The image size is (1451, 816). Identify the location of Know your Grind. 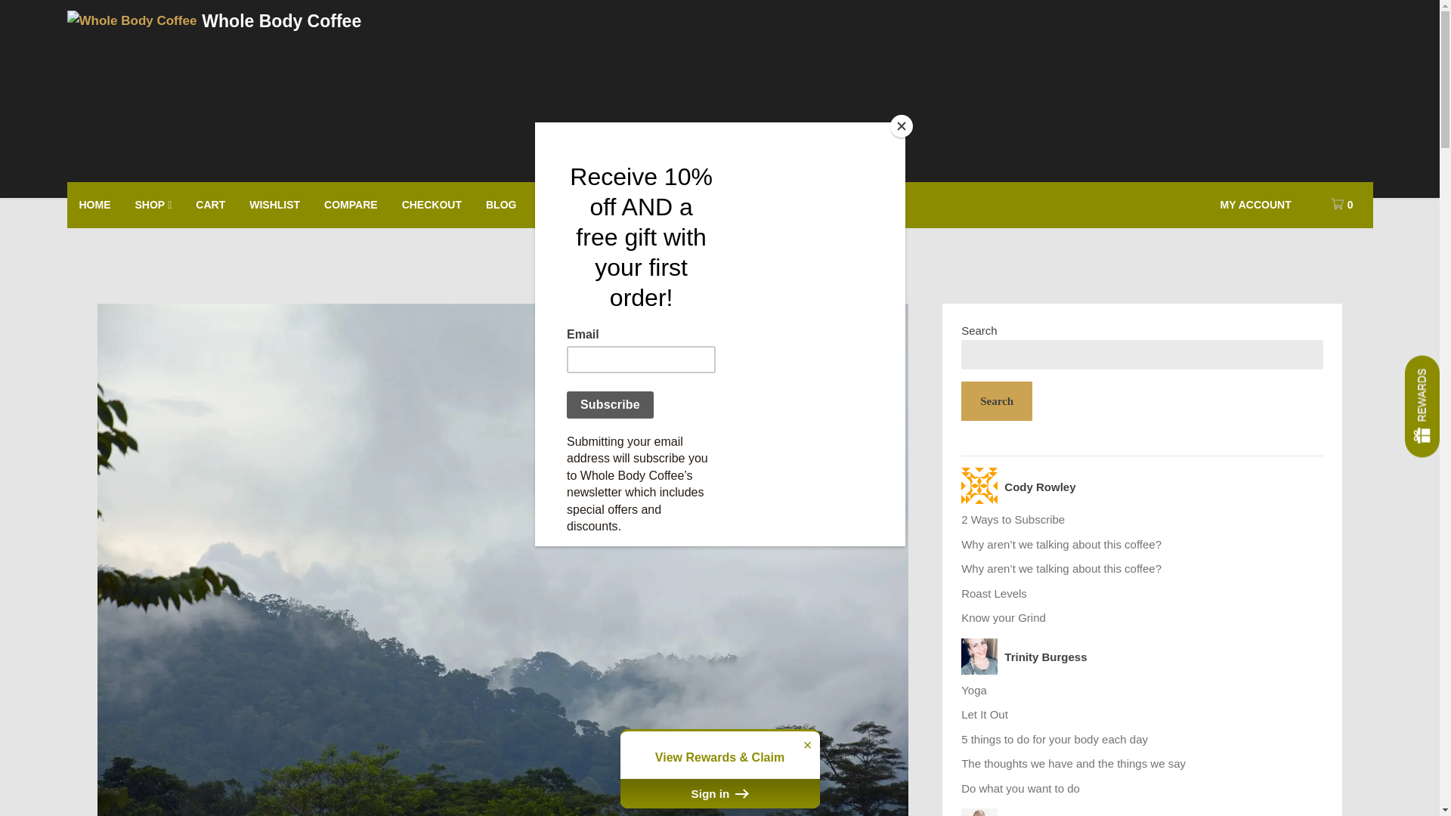
(1004, 617).